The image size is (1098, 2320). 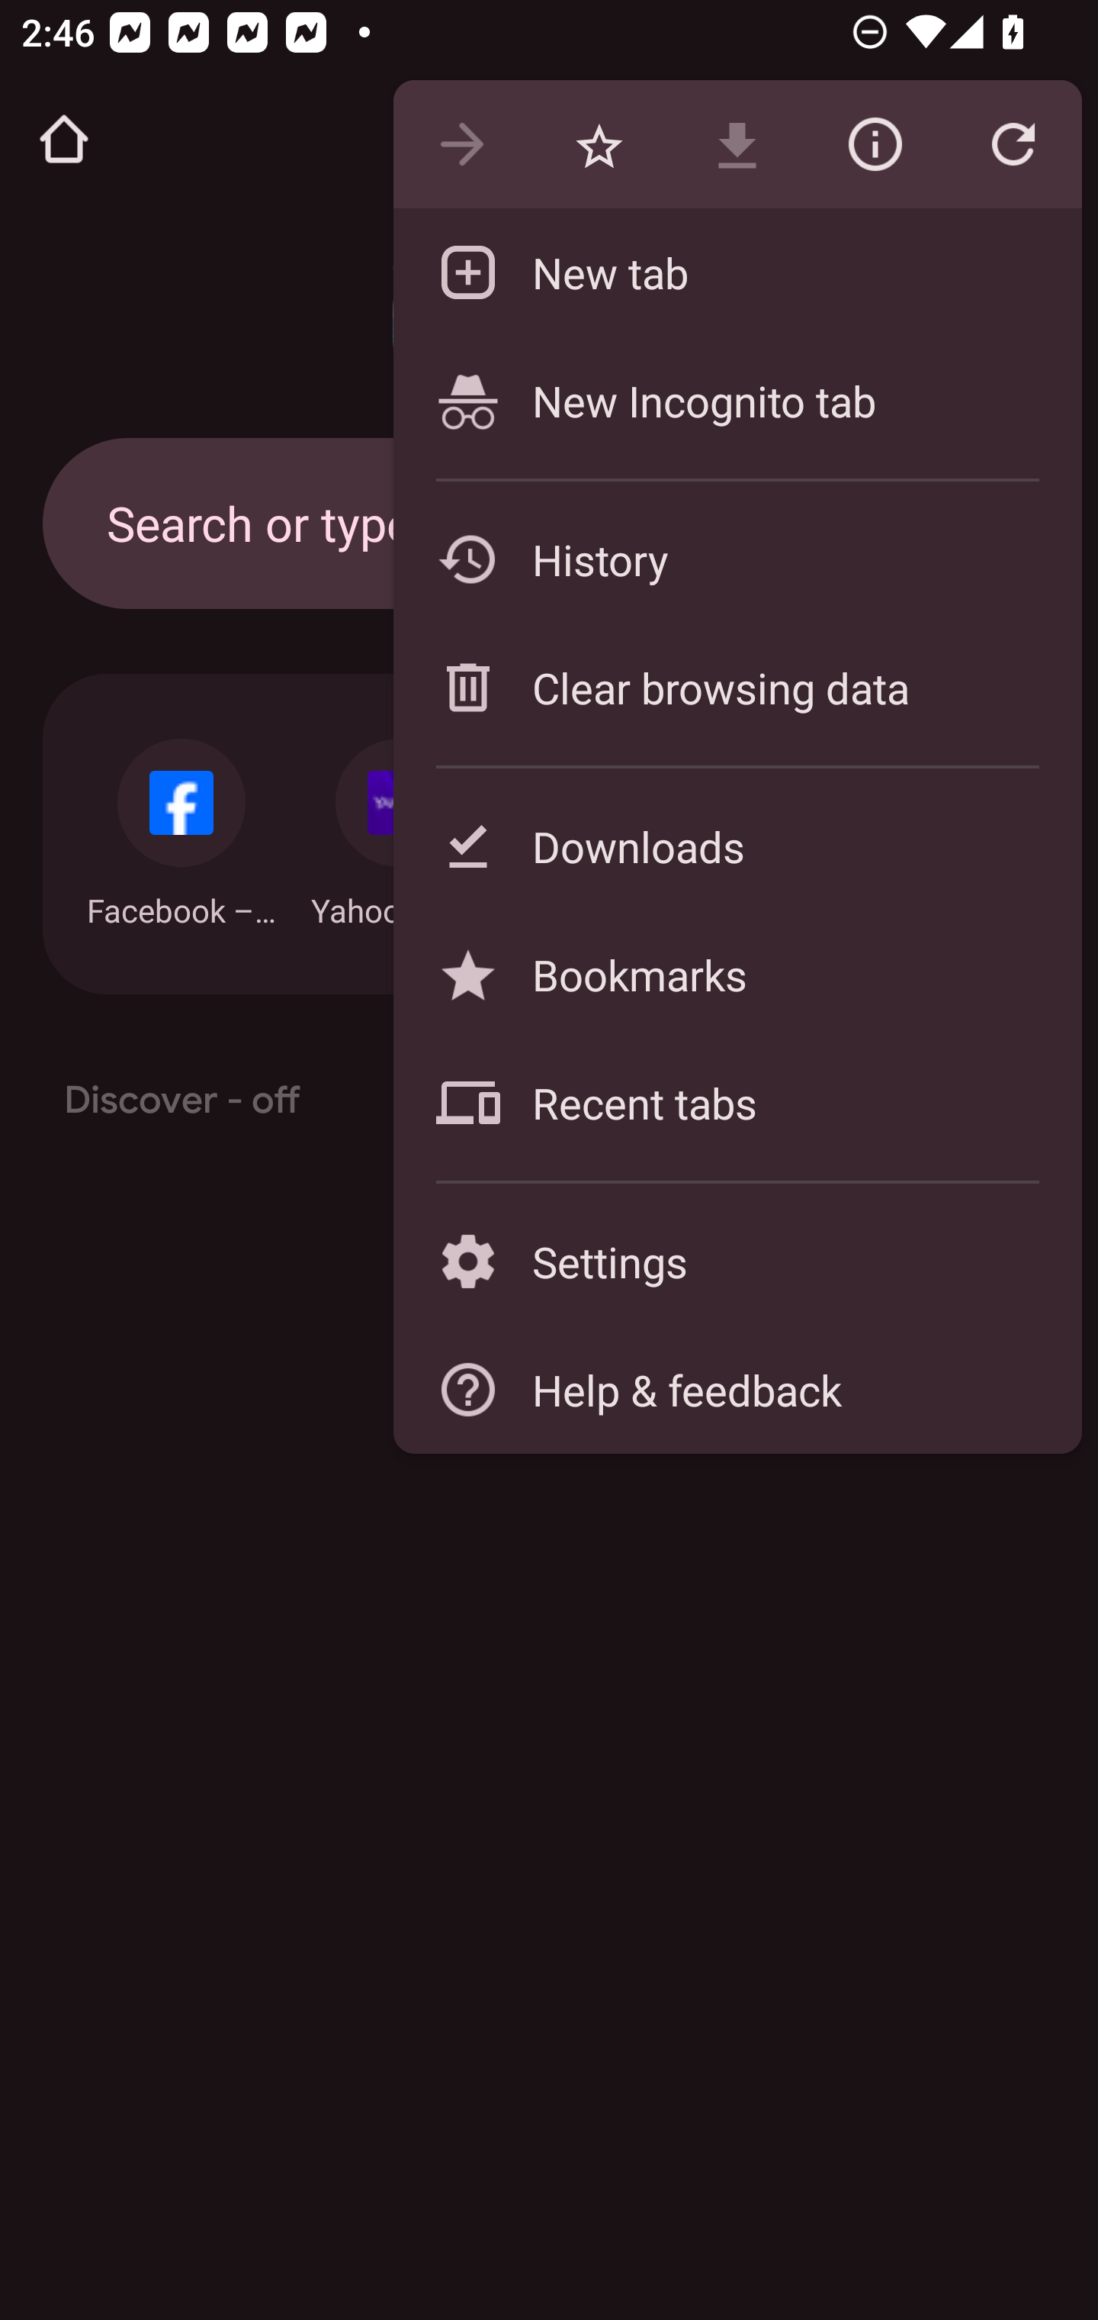 What do you see at coordinates (737, 400) in the screenshot?
I see `New Incognito tab` at bounding box center [737, 400].